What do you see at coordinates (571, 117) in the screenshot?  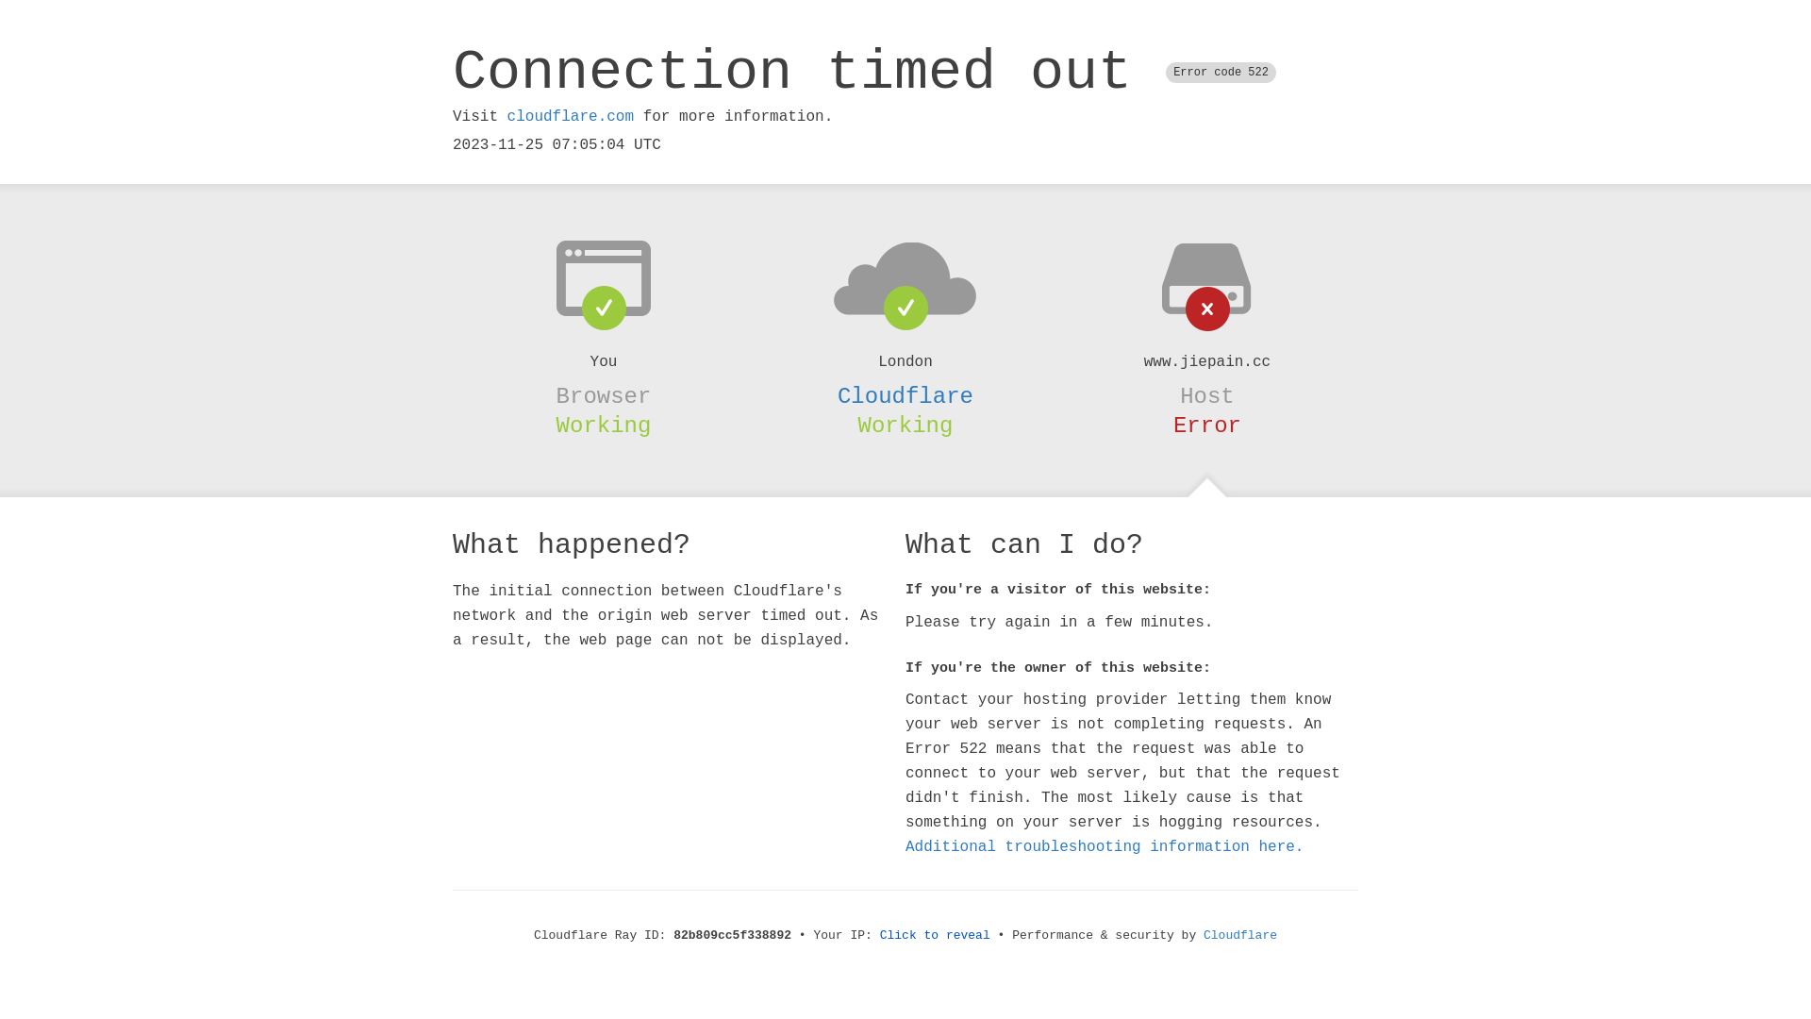 I see `cloudflare.com` at bounding box center [571, 117].